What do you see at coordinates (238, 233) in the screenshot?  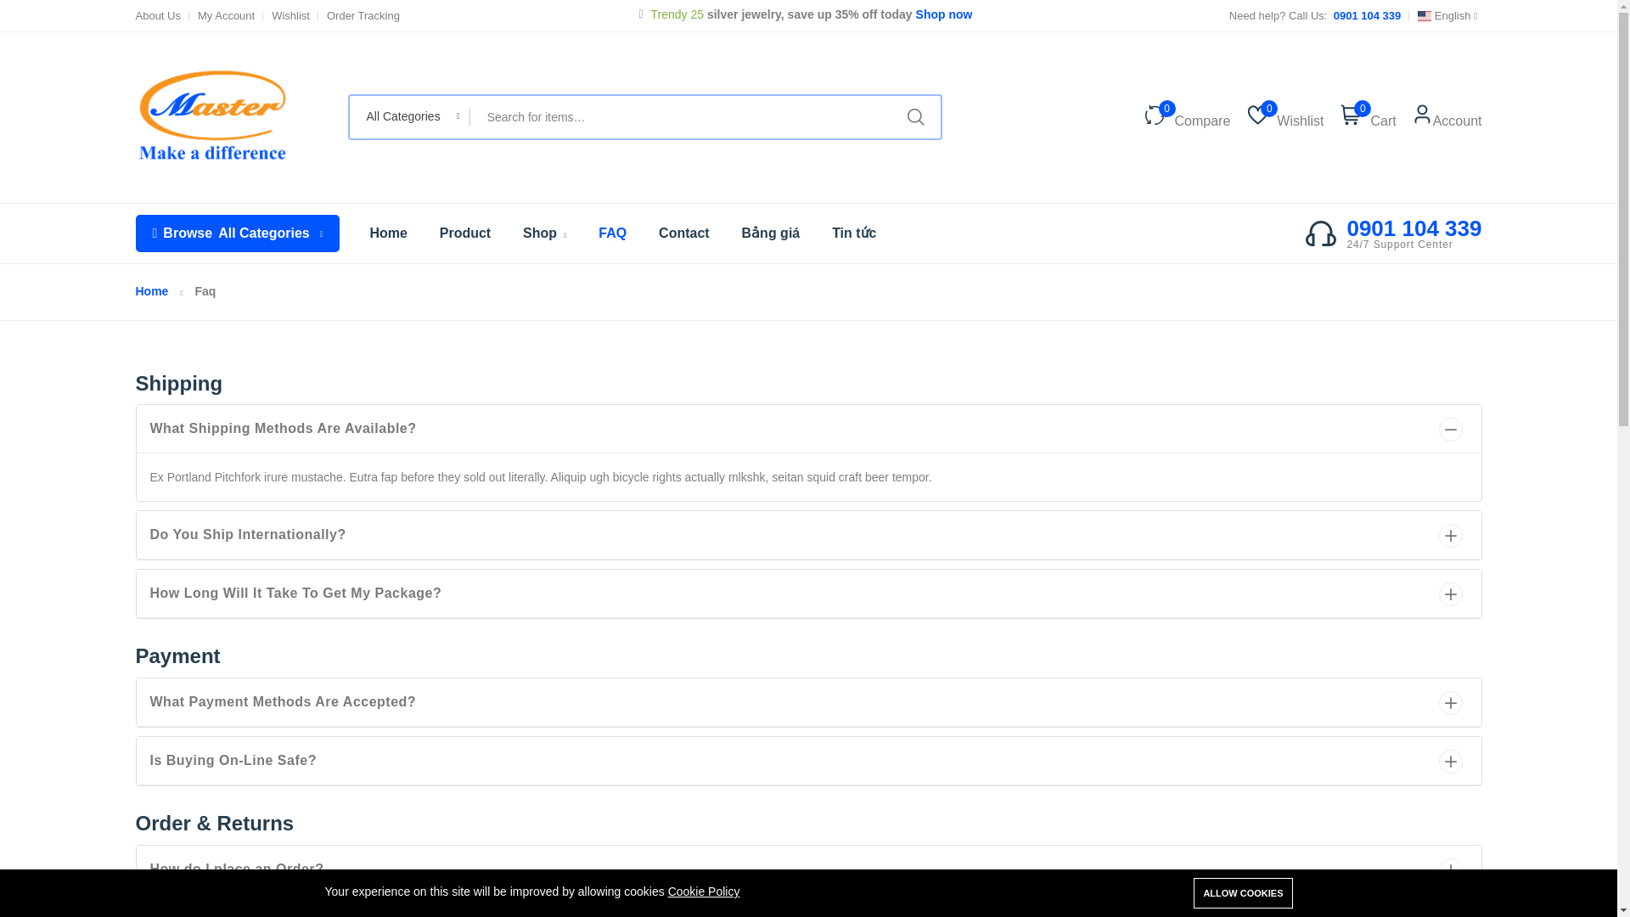 I see `Product` at bounding box center [238, 233].